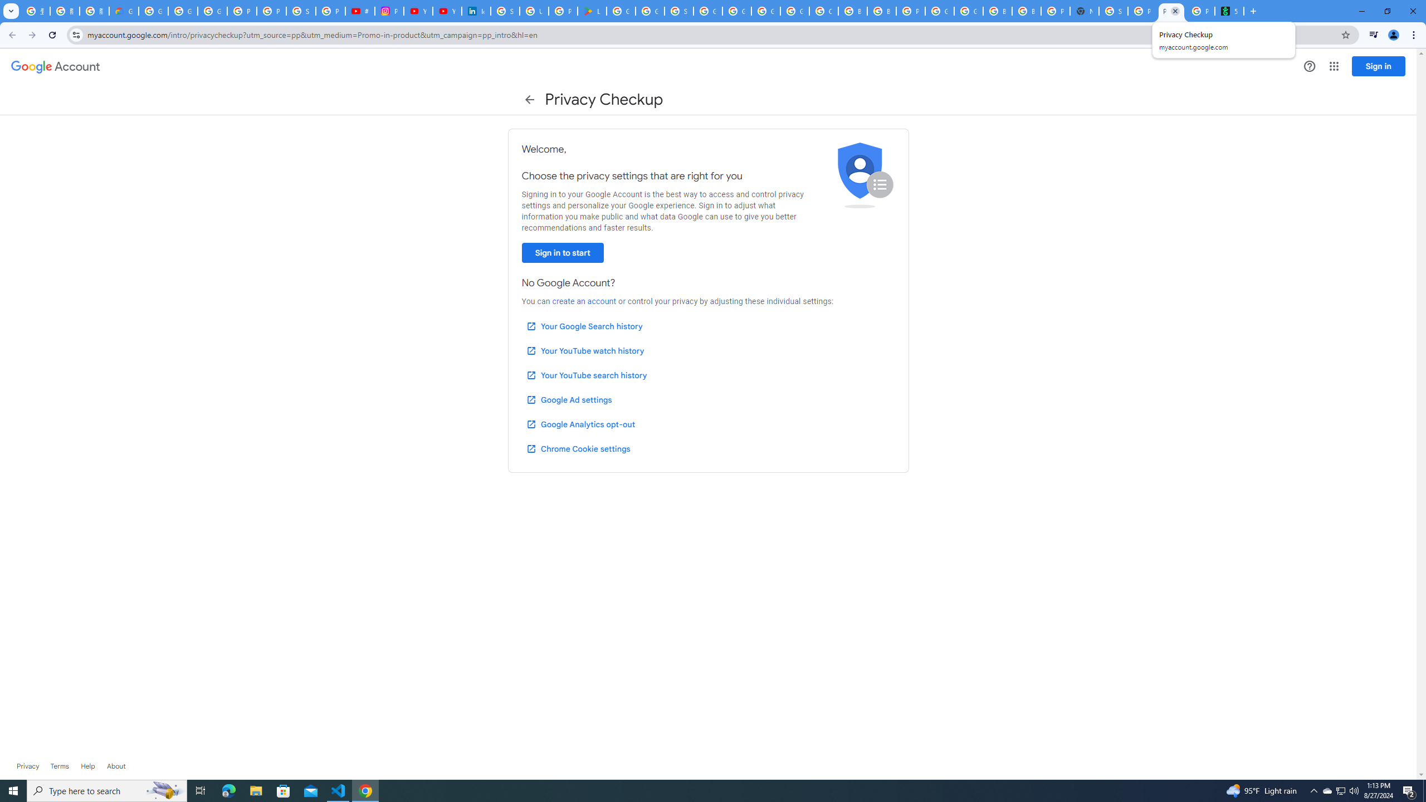 This screenshot has height=802, width=1426. Describe the element at coordinates (997, 11) in the screenshot. I see `Browse Chrome as a guest - Computer - Google Chrome Help` at that location.